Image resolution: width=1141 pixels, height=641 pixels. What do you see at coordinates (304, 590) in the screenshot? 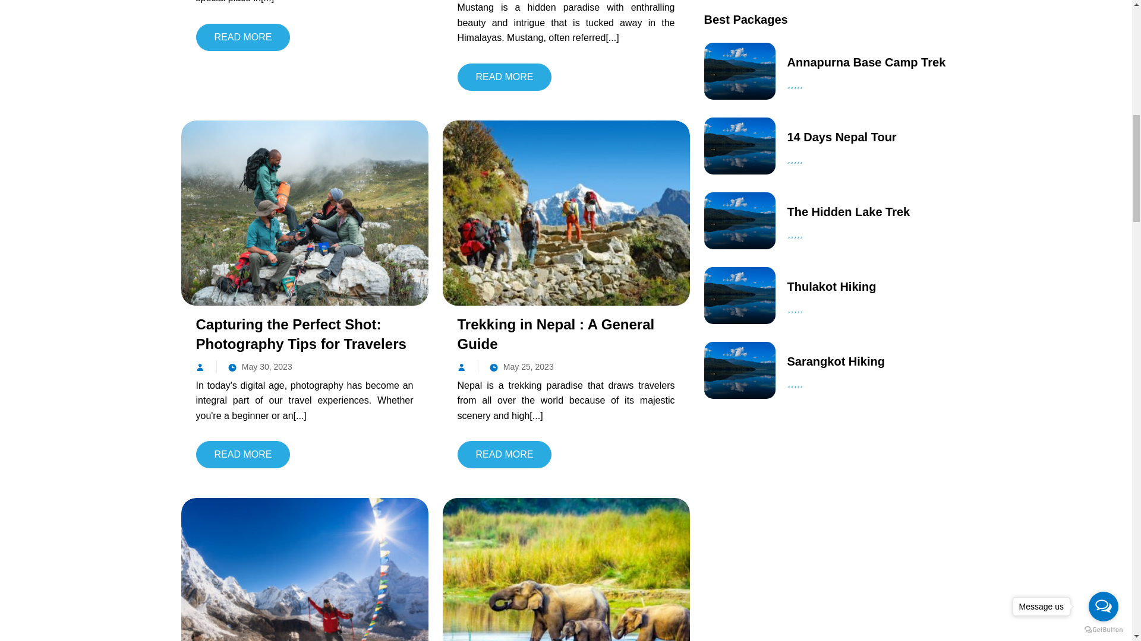
I see `Why Choose Himalaya Sky Travel and Adventure` at bounding box center [304, 590].